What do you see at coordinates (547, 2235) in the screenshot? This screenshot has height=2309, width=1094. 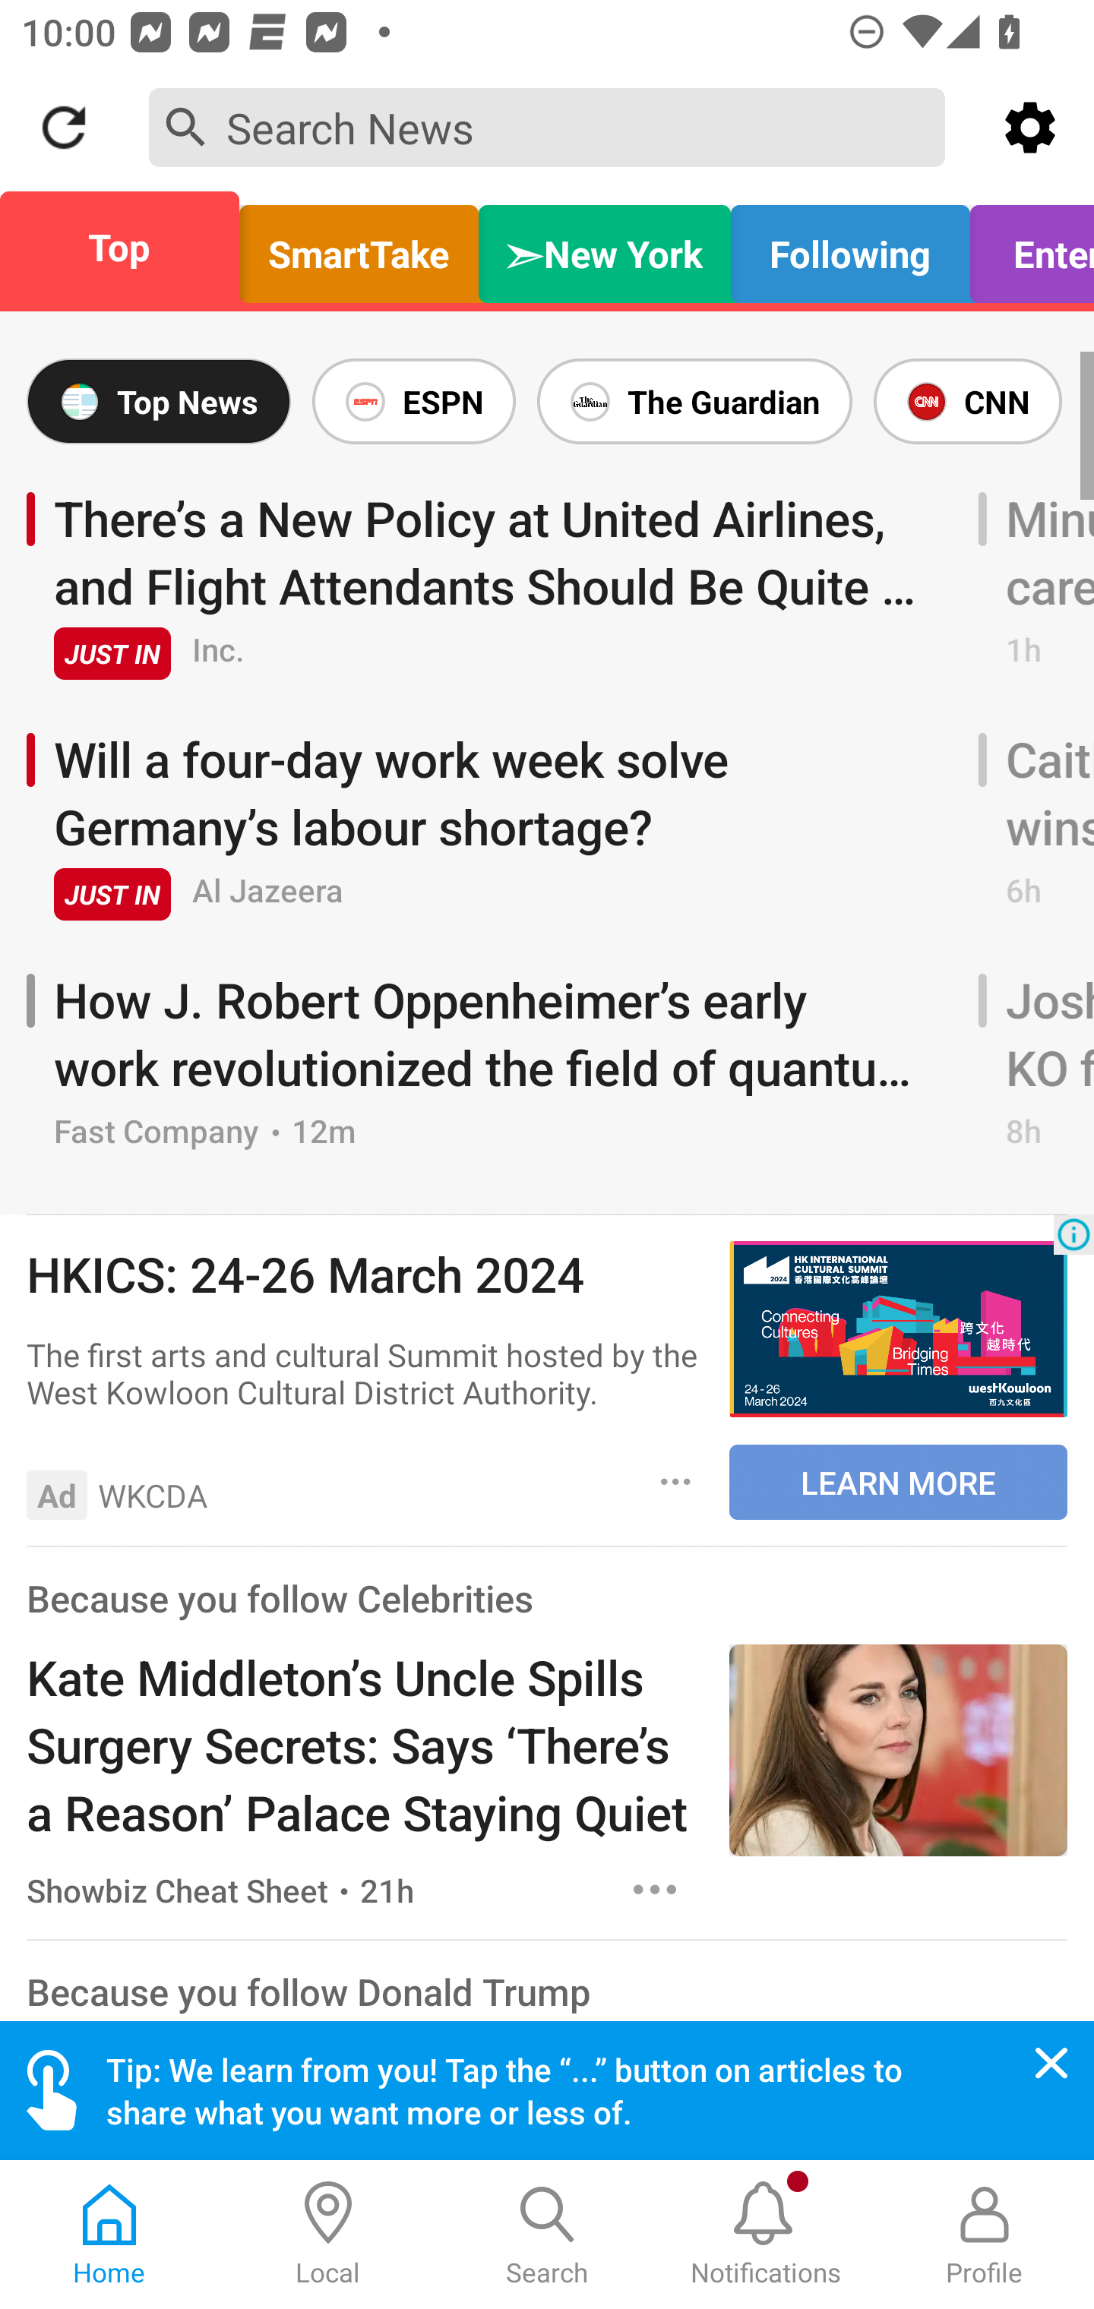 I see `Search` at bounding box center [547, 2235].